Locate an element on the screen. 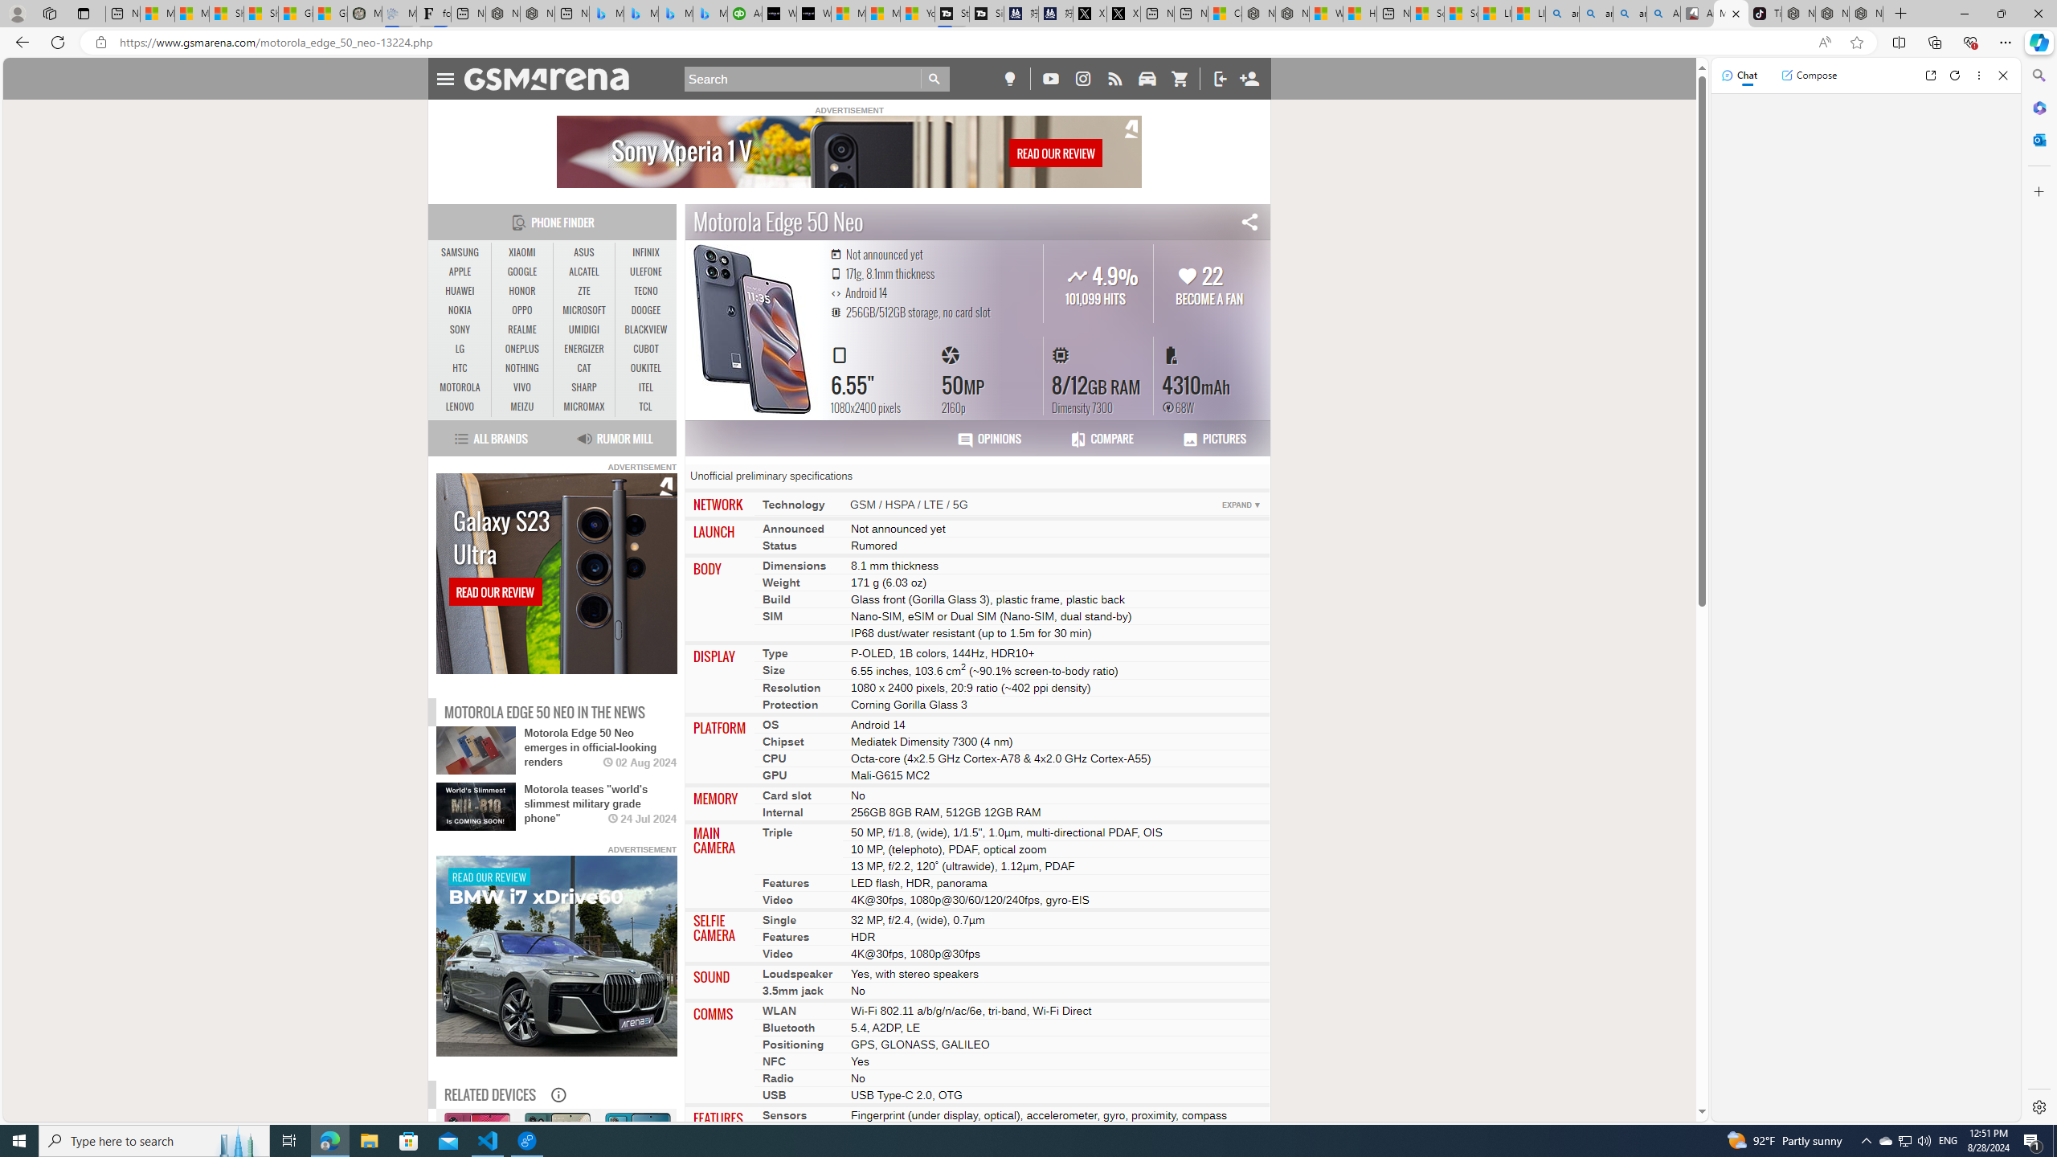 This screenshot has height=1157, width=2057. TCL is located at coordinates (646, 407).